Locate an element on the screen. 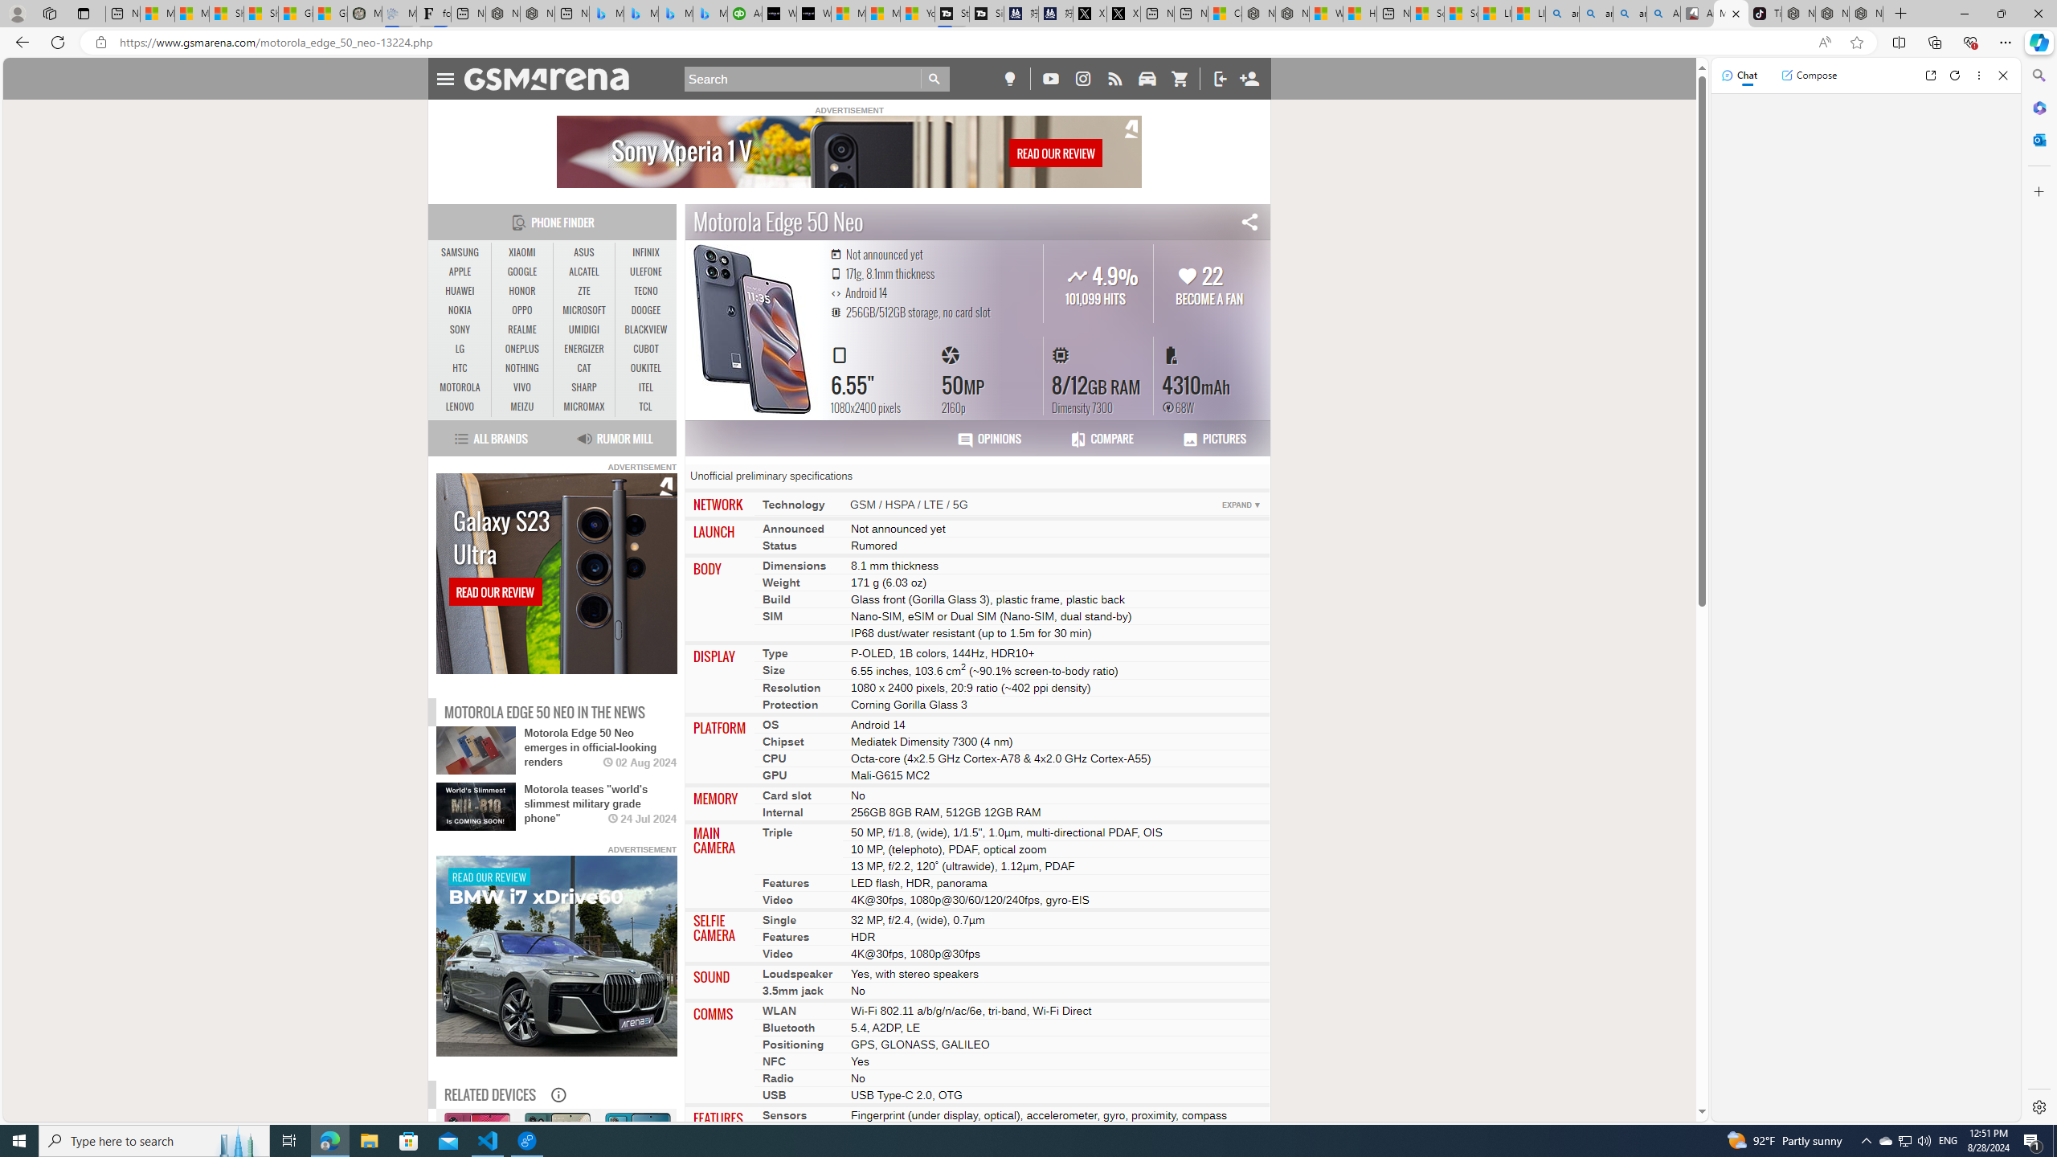 This screenshot has height=1157, width=2057. TCL is located at coordinates (646, 407).